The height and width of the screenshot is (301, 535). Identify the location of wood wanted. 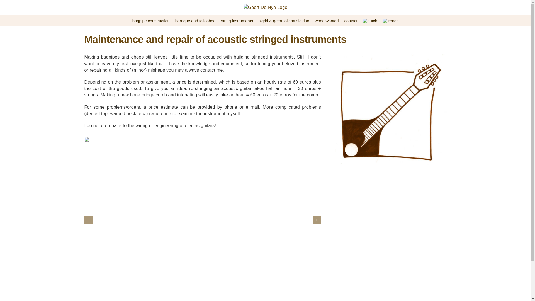
(327, 21).